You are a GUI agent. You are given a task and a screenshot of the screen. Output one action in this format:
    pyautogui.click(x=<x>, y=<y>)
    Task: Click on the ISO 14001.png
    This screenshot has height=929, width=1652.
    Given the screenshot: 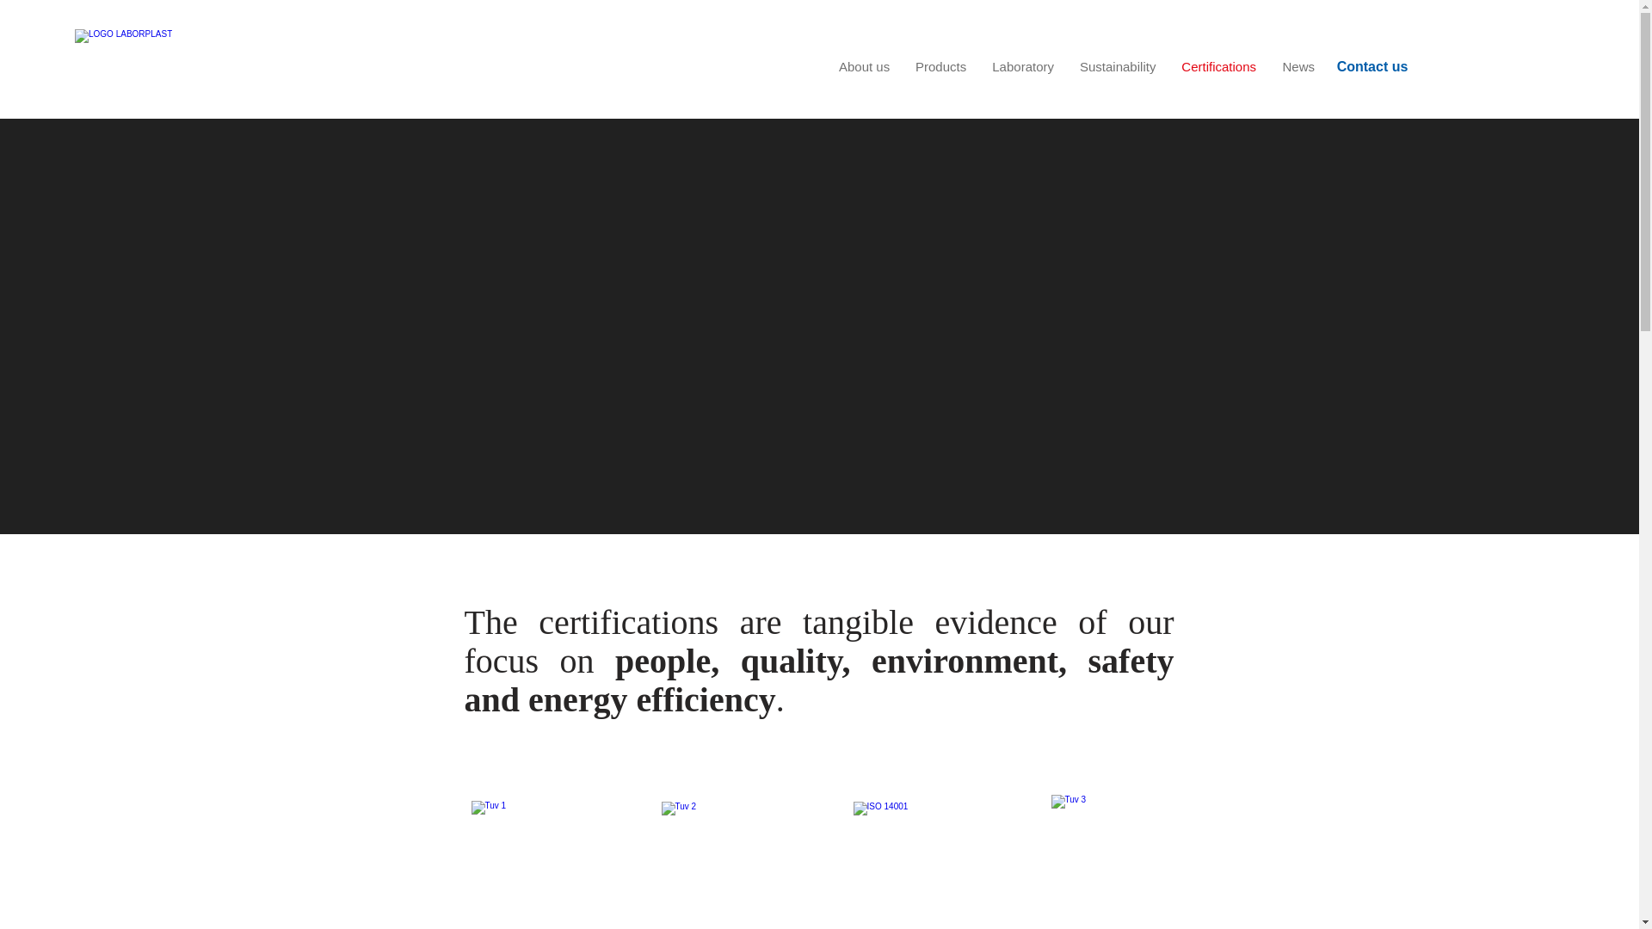 What is the action you would take?
    pyautogui.click(x=552, y=843)
    